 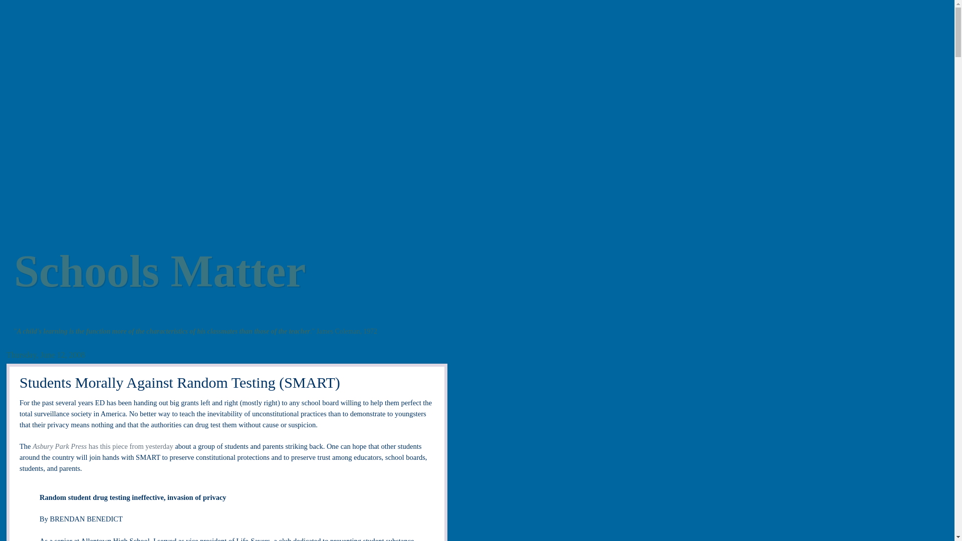 What do you see at coordinates (103, 446) in the screenshot?
I see `Asbury Park Press has this piece from yesterday` at bounding box center [103, 446].